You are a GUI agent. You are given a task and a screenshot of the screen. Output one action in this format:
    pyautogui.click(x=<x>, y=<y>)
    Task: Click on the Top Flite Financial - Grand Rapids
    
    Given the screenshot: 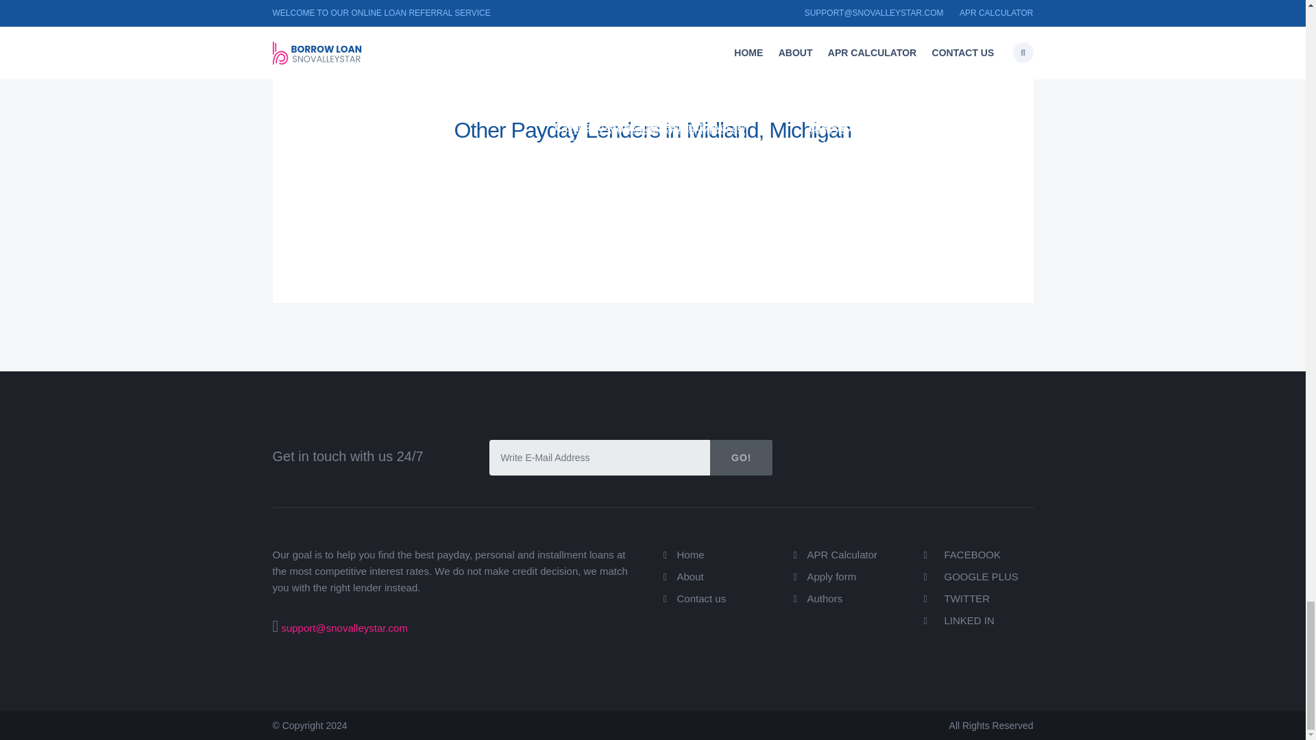 What is the action you would take?
    pyautogui.click(x=635, y=92)
    